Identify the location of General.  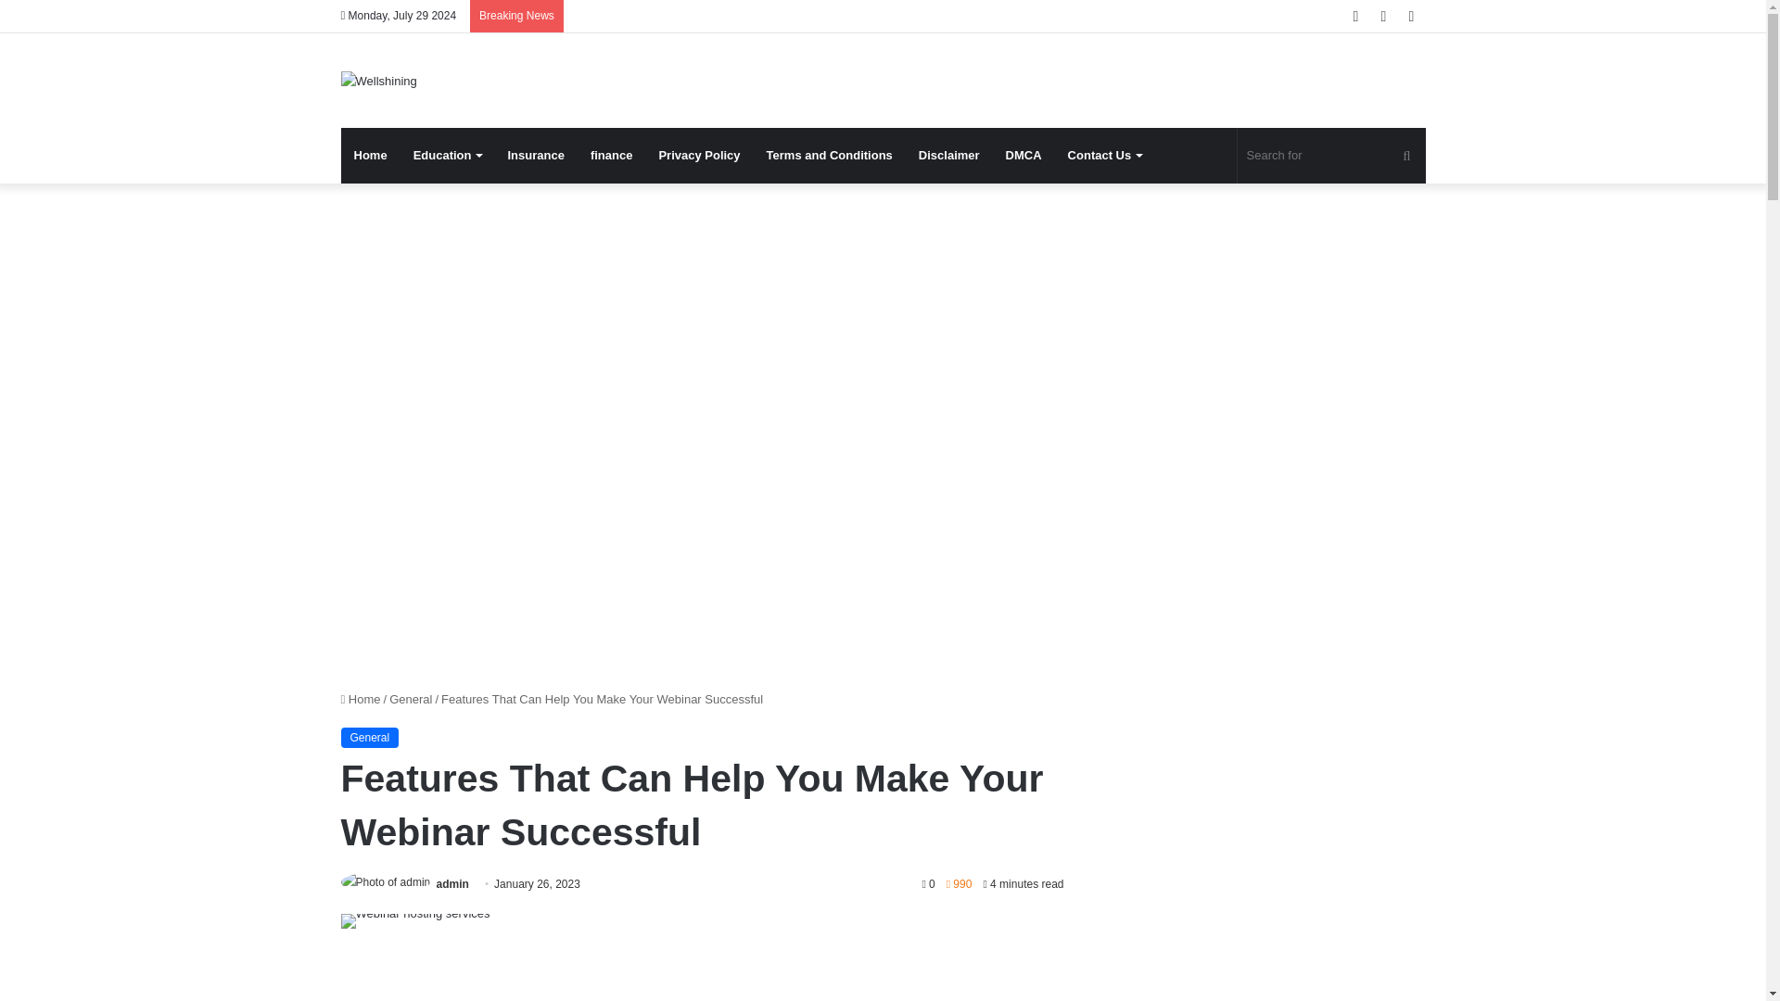
(370, 738).